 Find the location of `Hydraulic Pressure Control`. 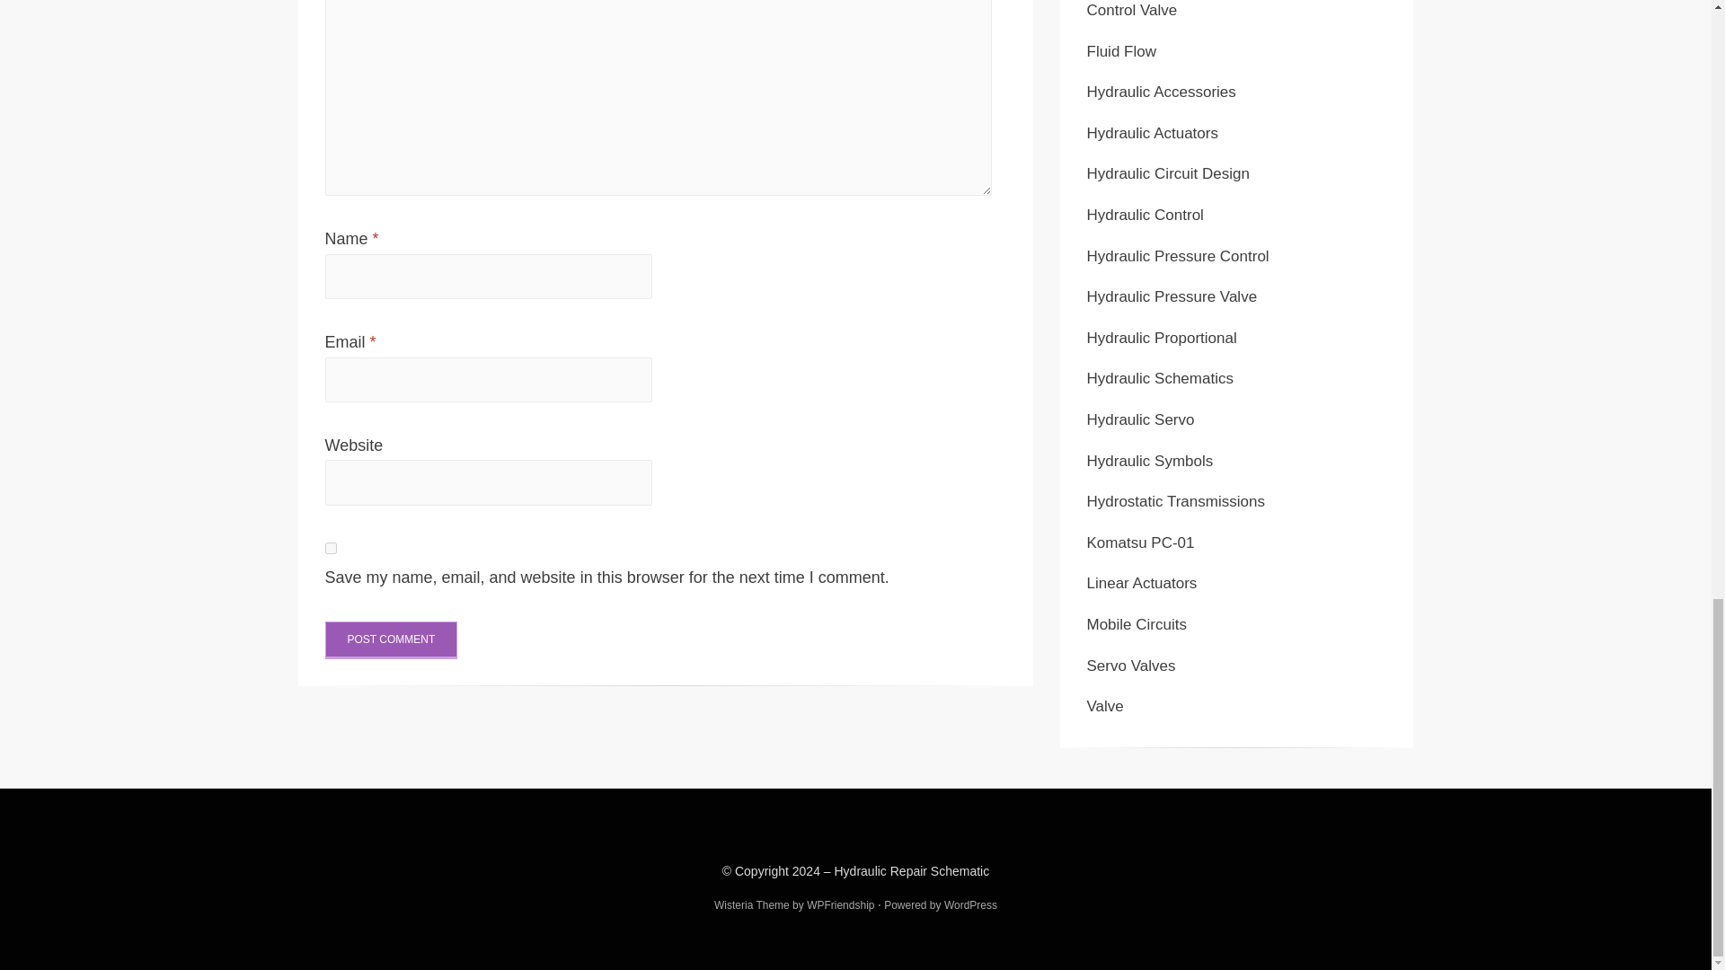

Hydraulic Pressure Control is located at coordinates (1178, 256).